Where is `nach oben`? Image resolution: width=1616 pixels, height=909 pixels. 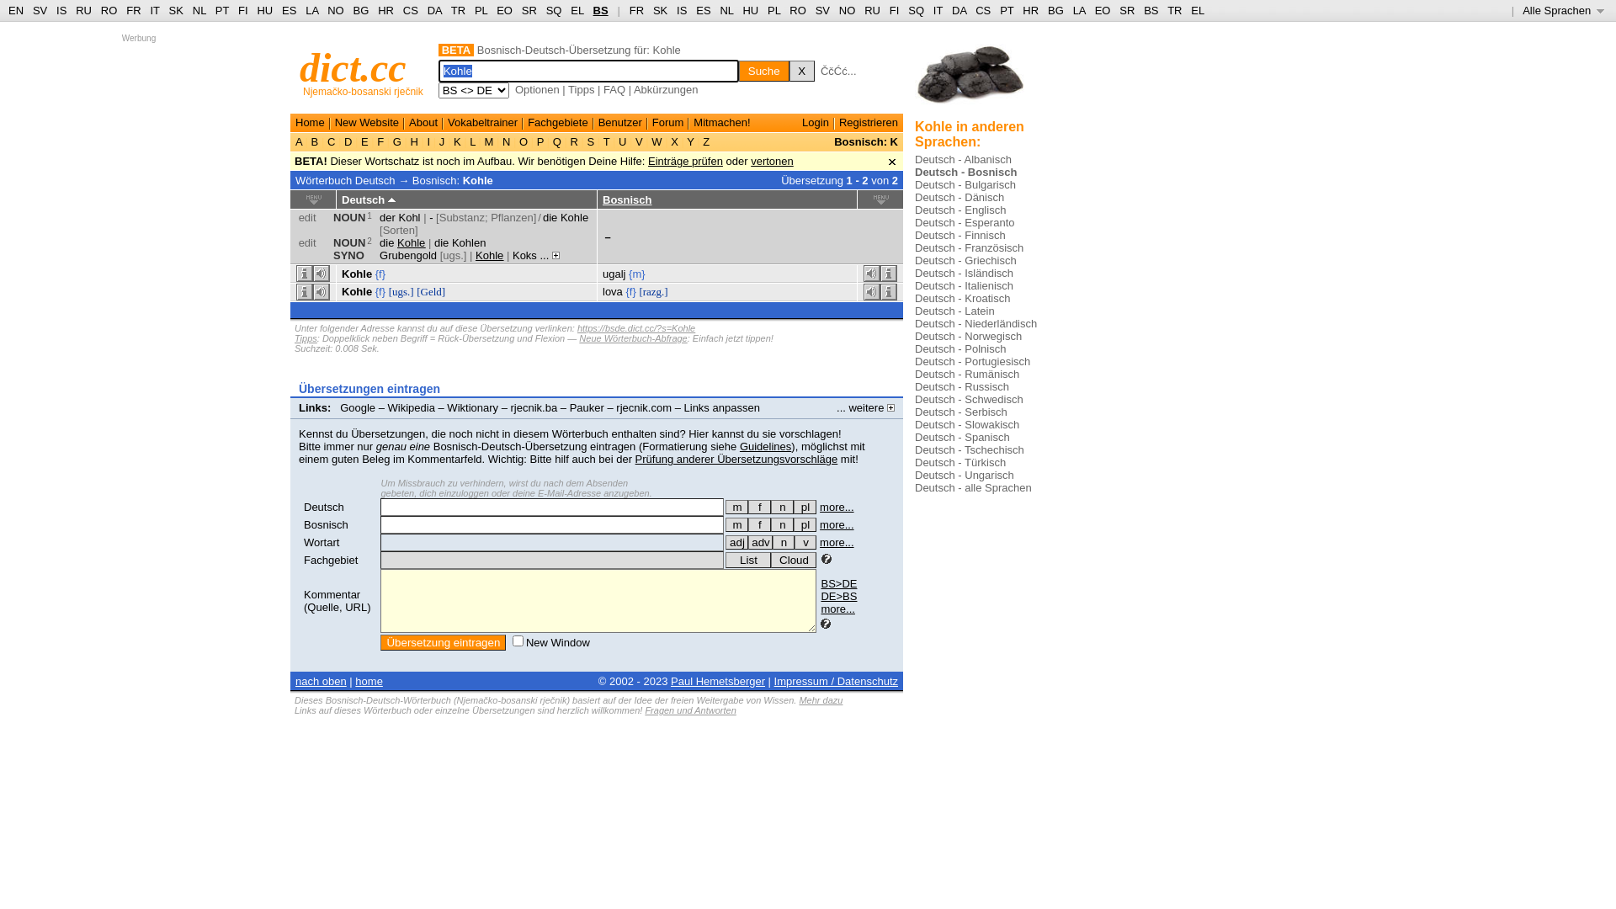
nach oben is located at coordinates (322, 682).